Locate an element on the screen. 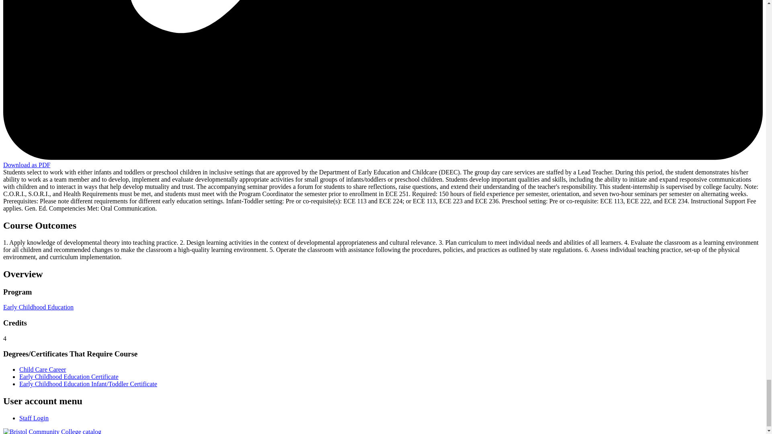  Early Childhood Education is located at coordinates (38, 307).